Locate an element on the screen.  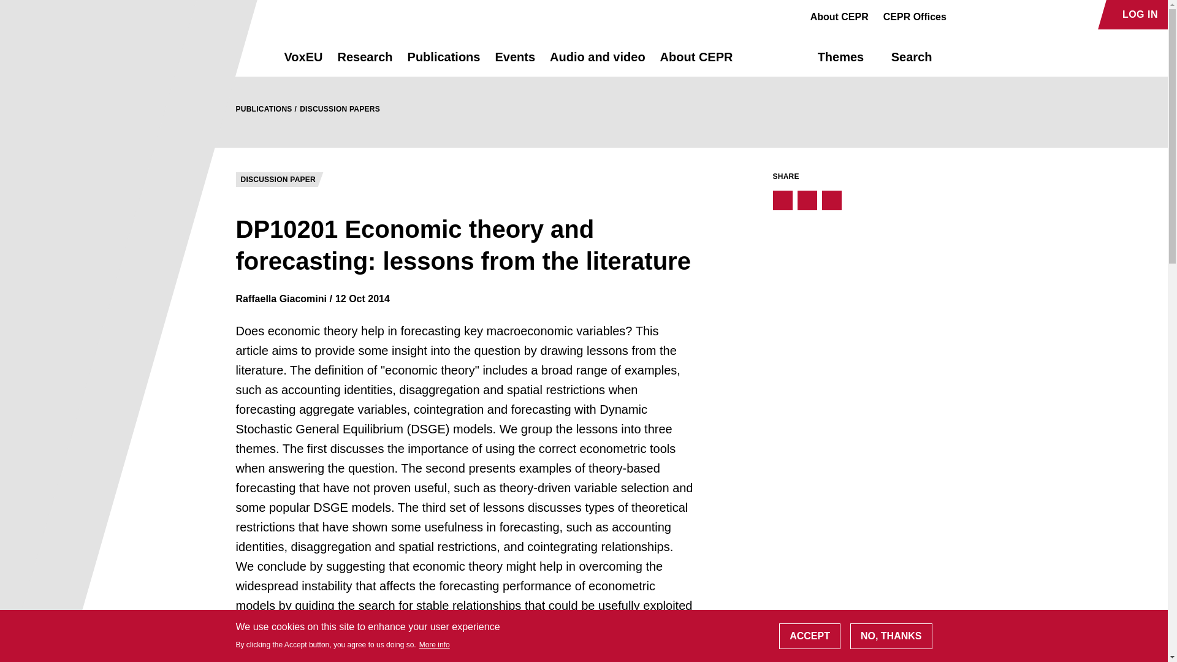
Audio and video is located at coordinates (597, 63).